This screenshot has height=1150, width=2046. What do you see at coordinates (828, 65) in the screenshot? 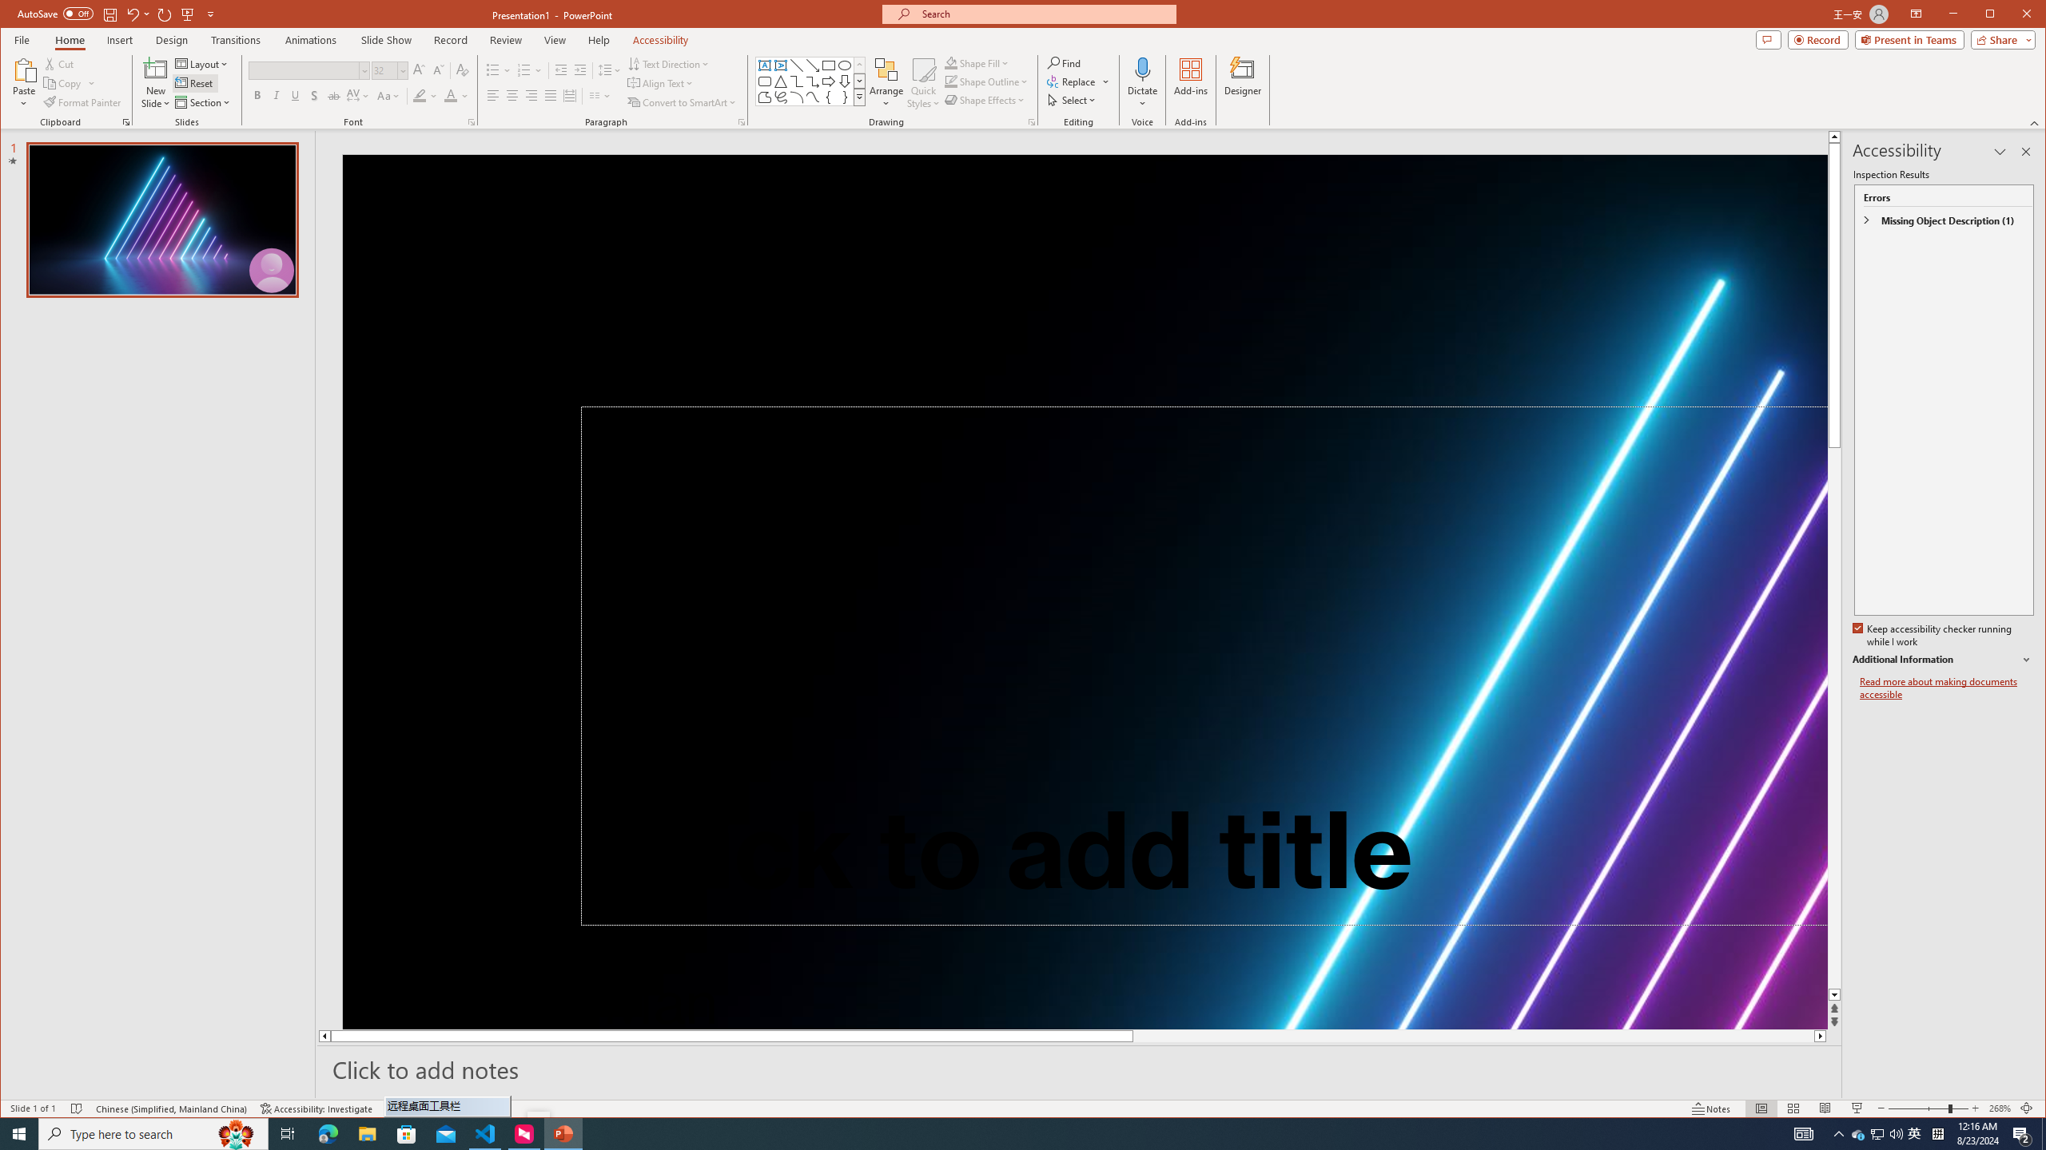
I see `Rectangle` at bounding box center [828, 65].